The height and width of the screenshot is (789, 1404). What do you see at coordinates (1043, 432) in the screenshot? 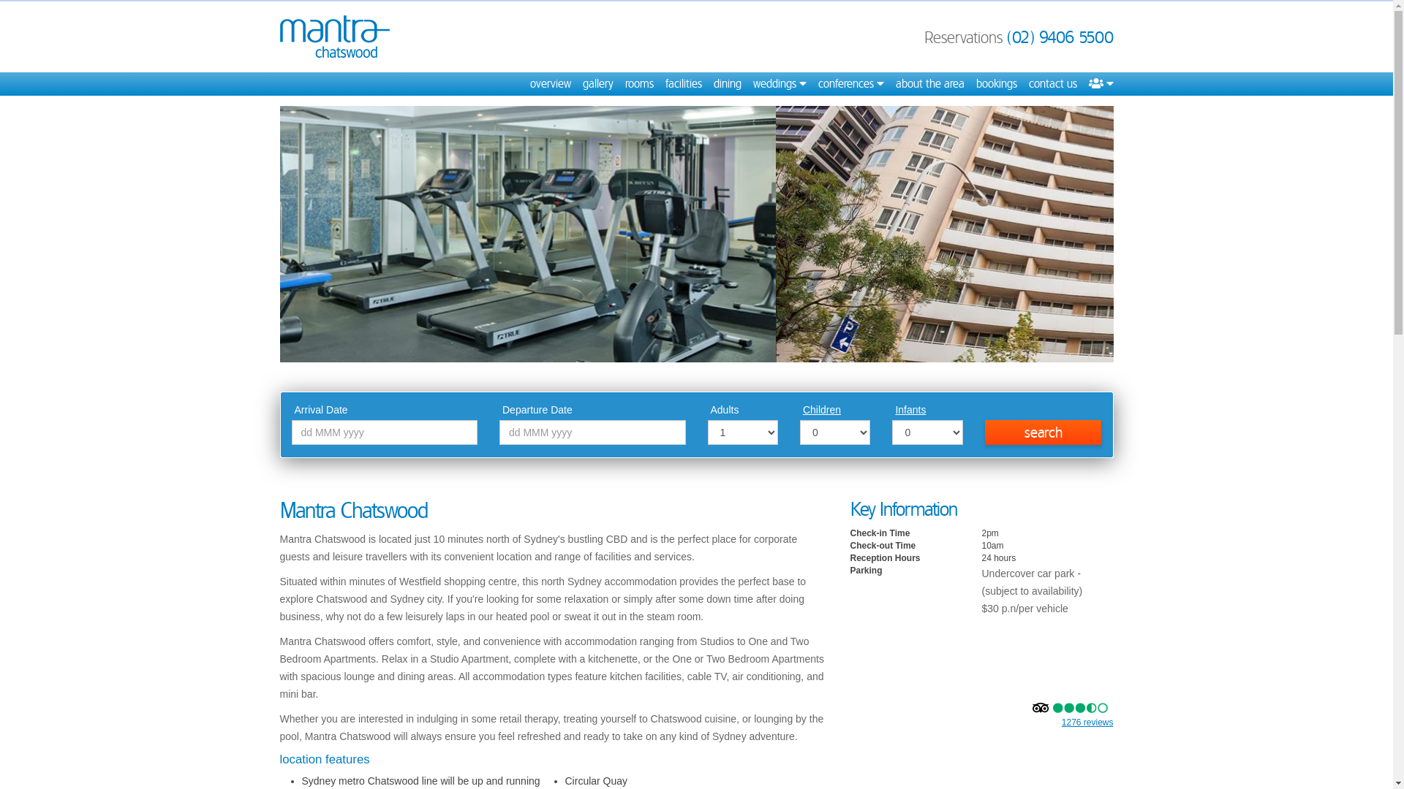
I see `search` at bounding box center [1043, 432].